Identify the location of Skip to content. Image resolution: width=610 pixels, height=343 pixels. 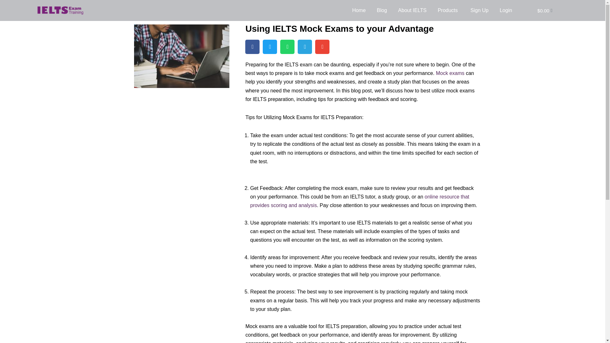
(5, 13).